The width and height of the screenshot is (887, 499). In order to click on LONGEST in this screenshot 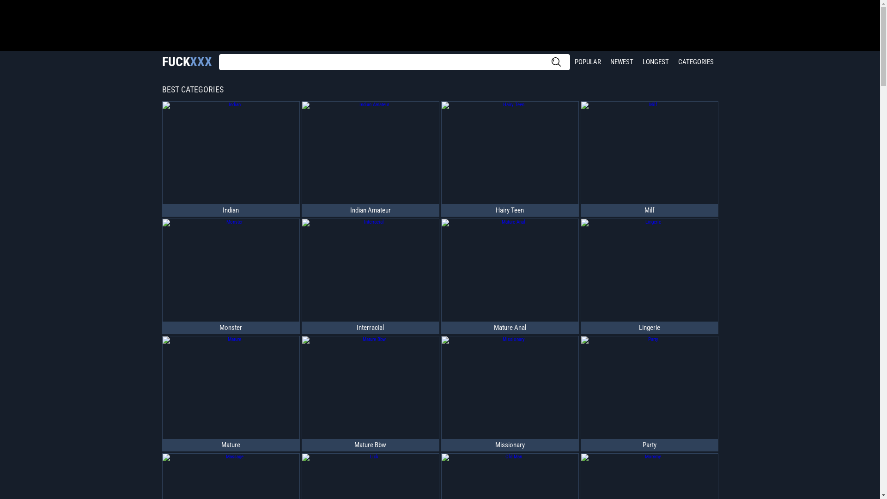, I will do `click(655, 62)`.